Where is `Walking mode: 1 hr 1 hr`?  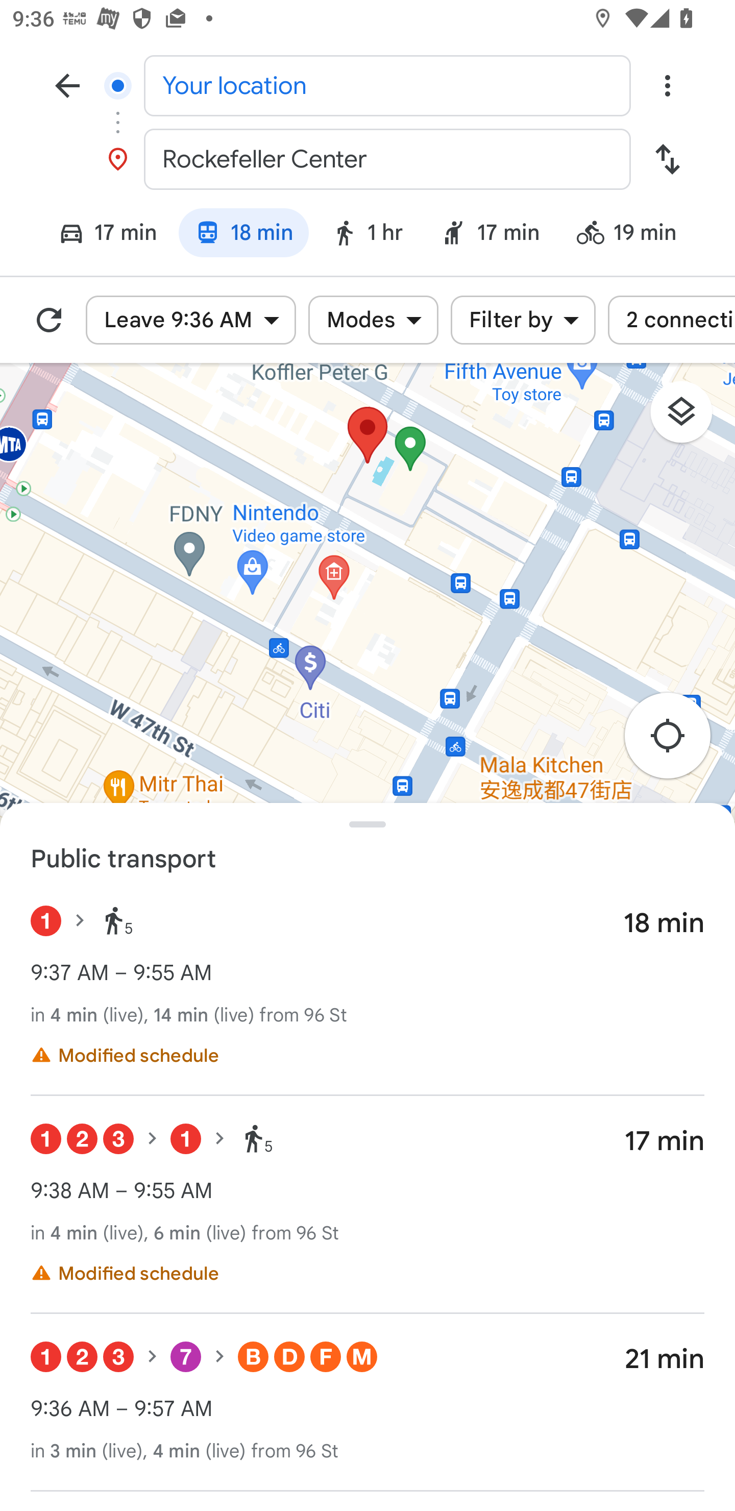
Walking mode: 1 hr 1 hr is located at coordinates (366, 235).